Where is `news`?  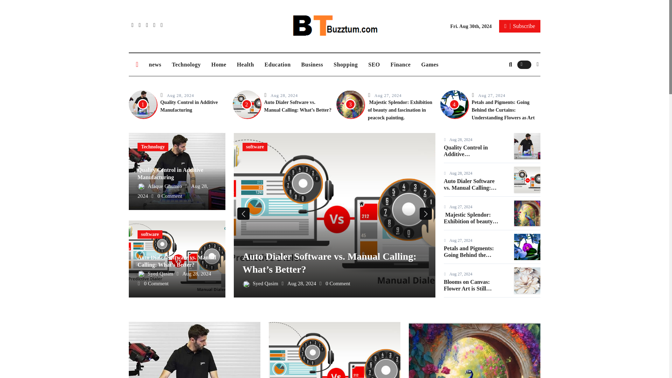
news is located at coordinates (155, 64).